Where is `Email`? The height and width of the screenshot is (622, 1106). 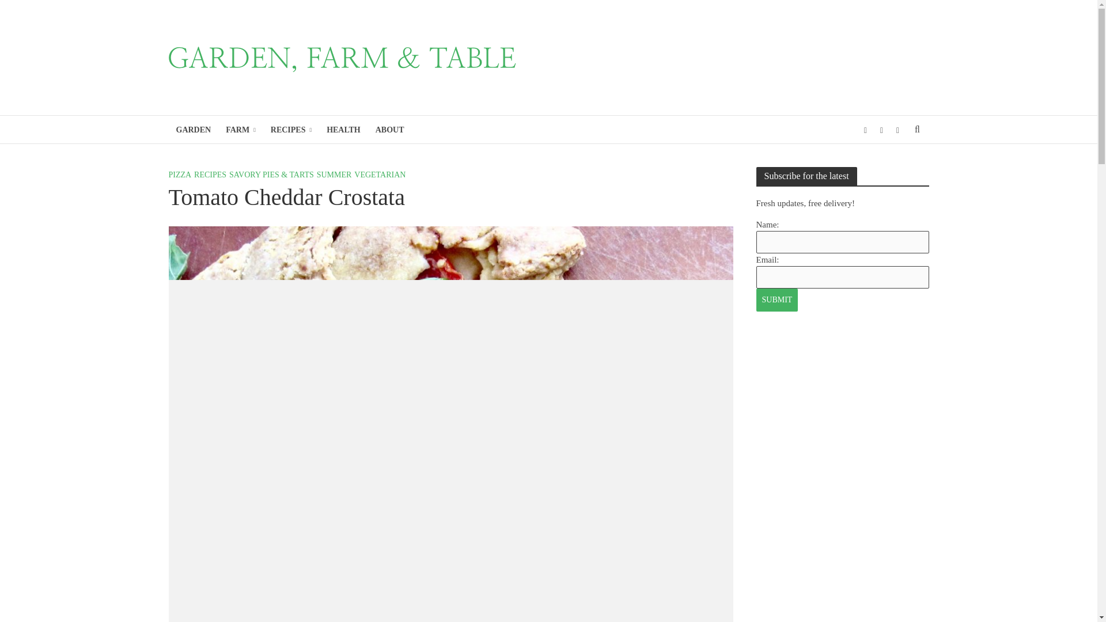
Email is located at coordinates (842, 278).